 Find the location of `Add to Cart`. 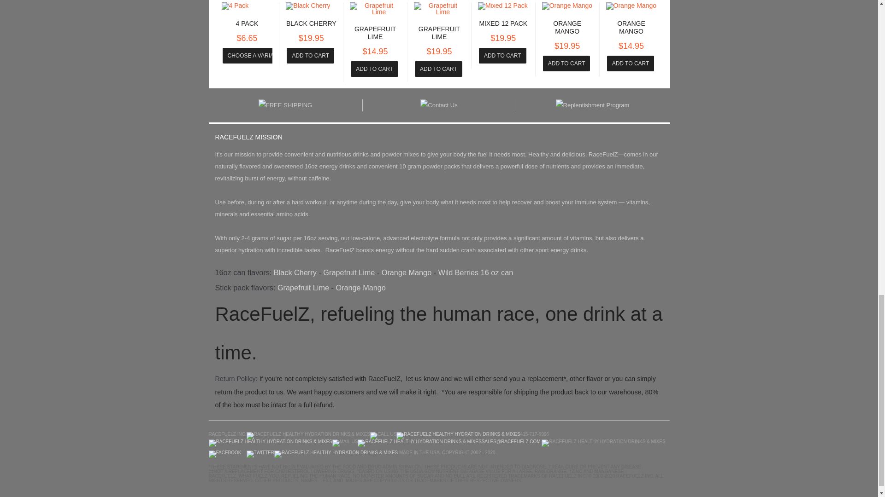

Add to Cart is located at coordinates (438, 69).